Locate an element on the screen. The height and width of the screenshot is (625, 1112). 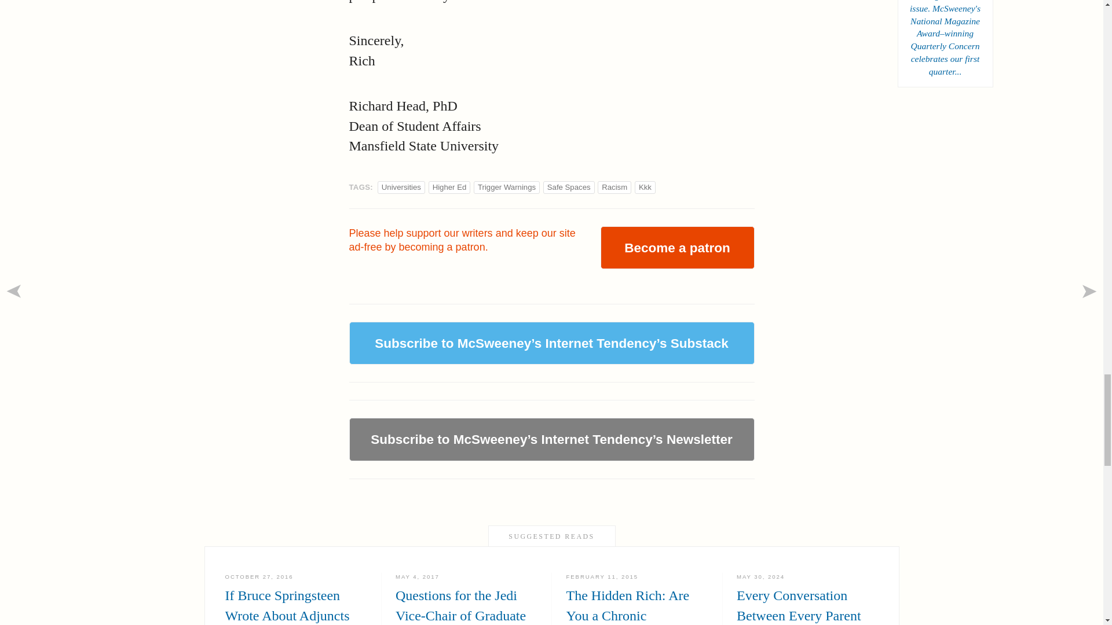
Racism is located at coordinates (401, 187).